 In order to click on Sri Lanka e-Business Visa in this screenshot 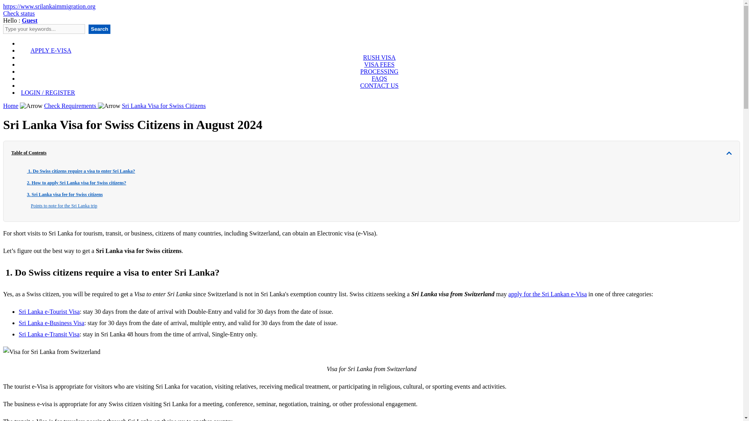, I will do `click(51, 323)`.